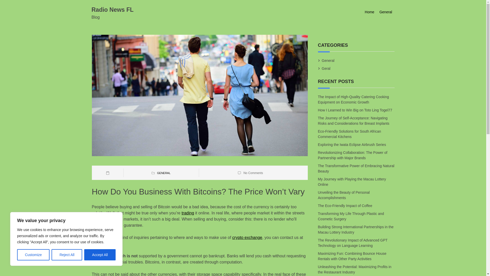  I want to click on Reject All, so click(67, 255).